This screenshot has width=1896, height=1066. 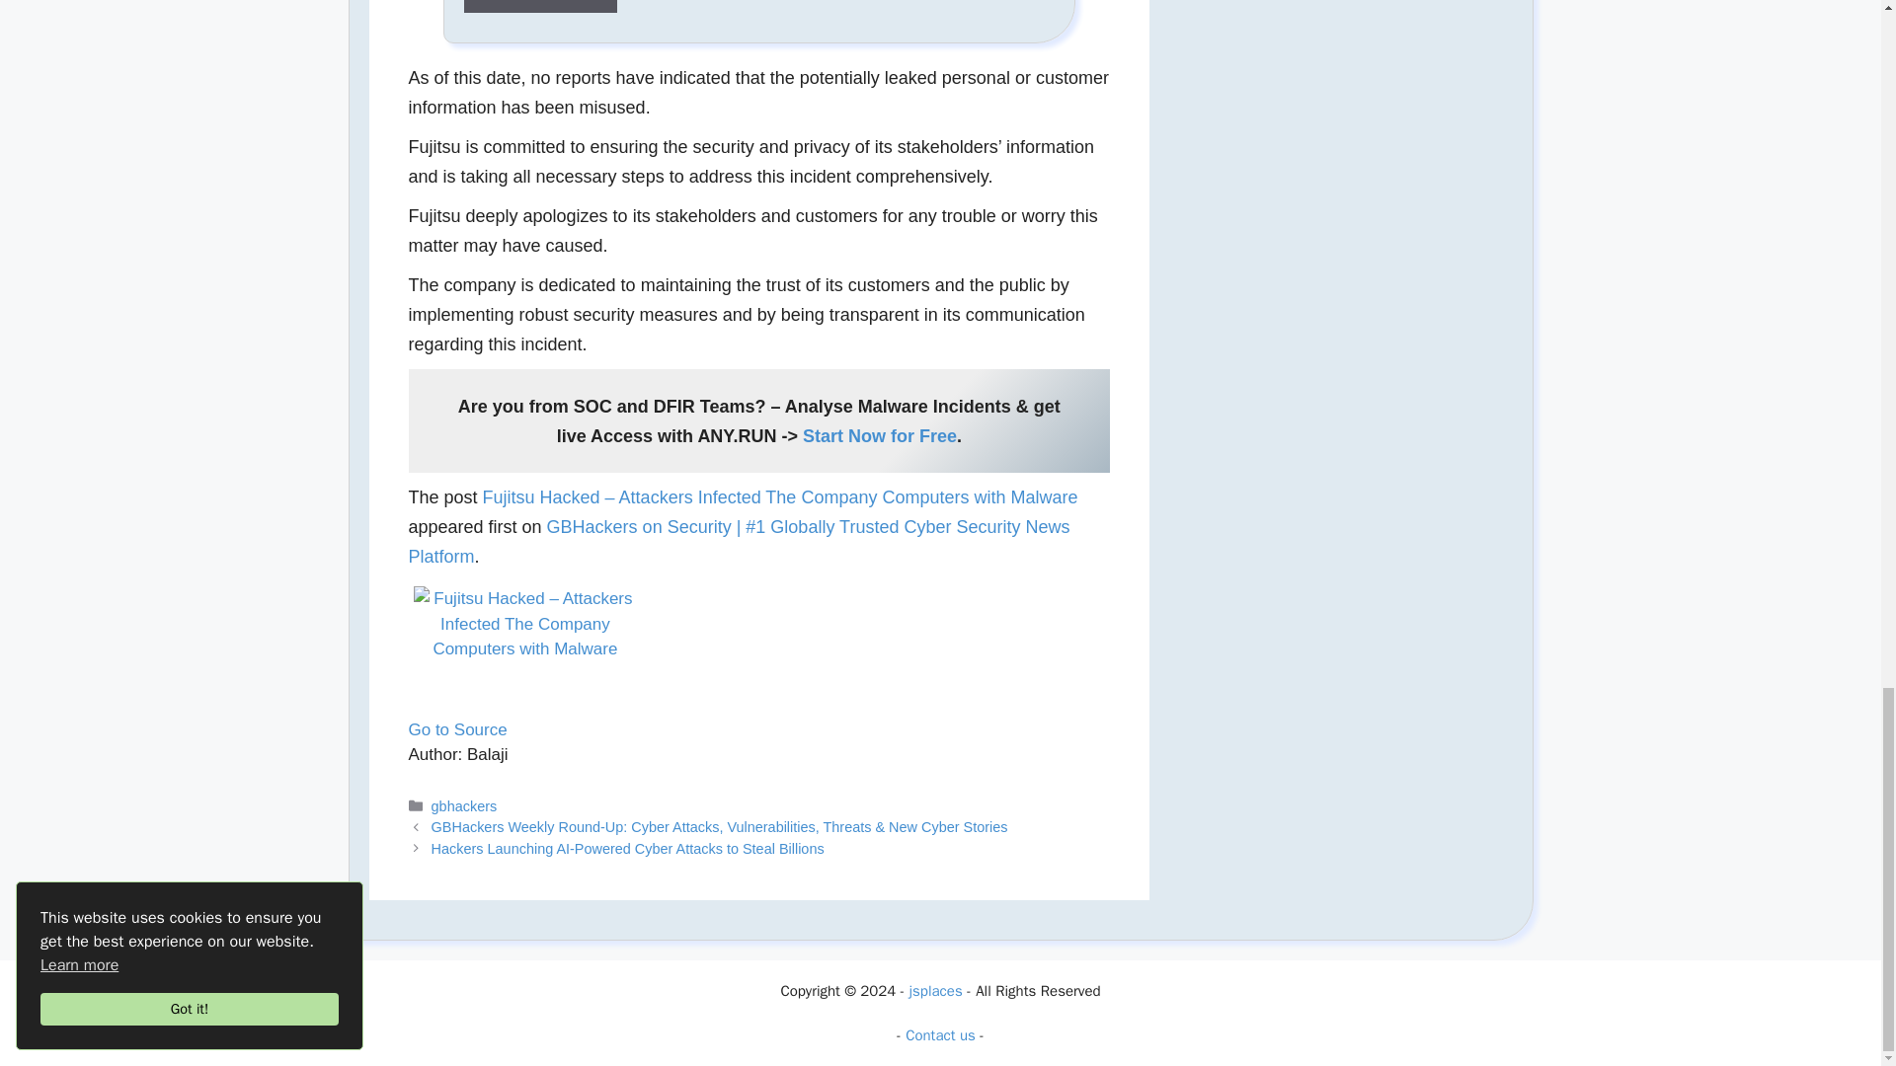 I want to click on gbhackers, so click(x=464, y=805).